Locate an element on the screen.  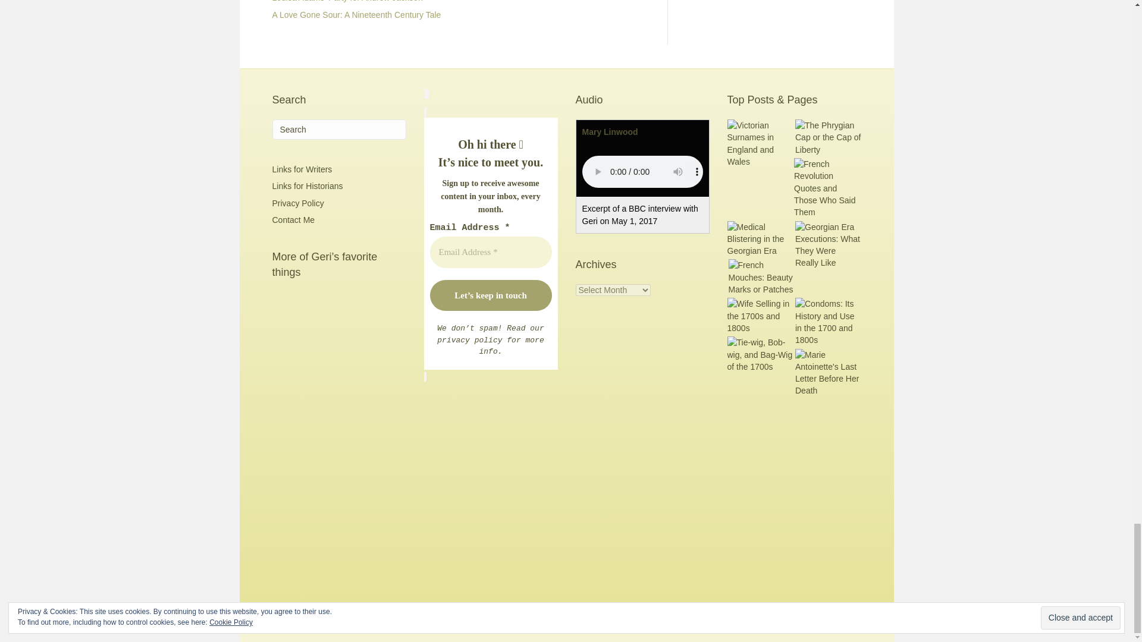
Georgian Era Executions: What They Were Really Like is located at coordinates (828, 245).